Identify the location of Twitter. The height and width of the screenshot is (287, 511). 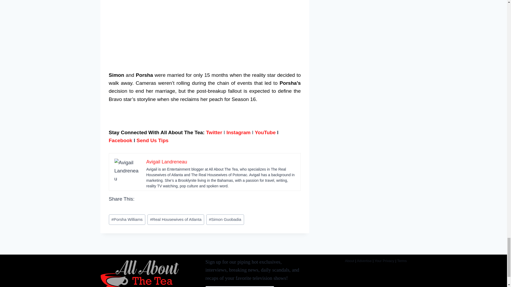
(214, 132).